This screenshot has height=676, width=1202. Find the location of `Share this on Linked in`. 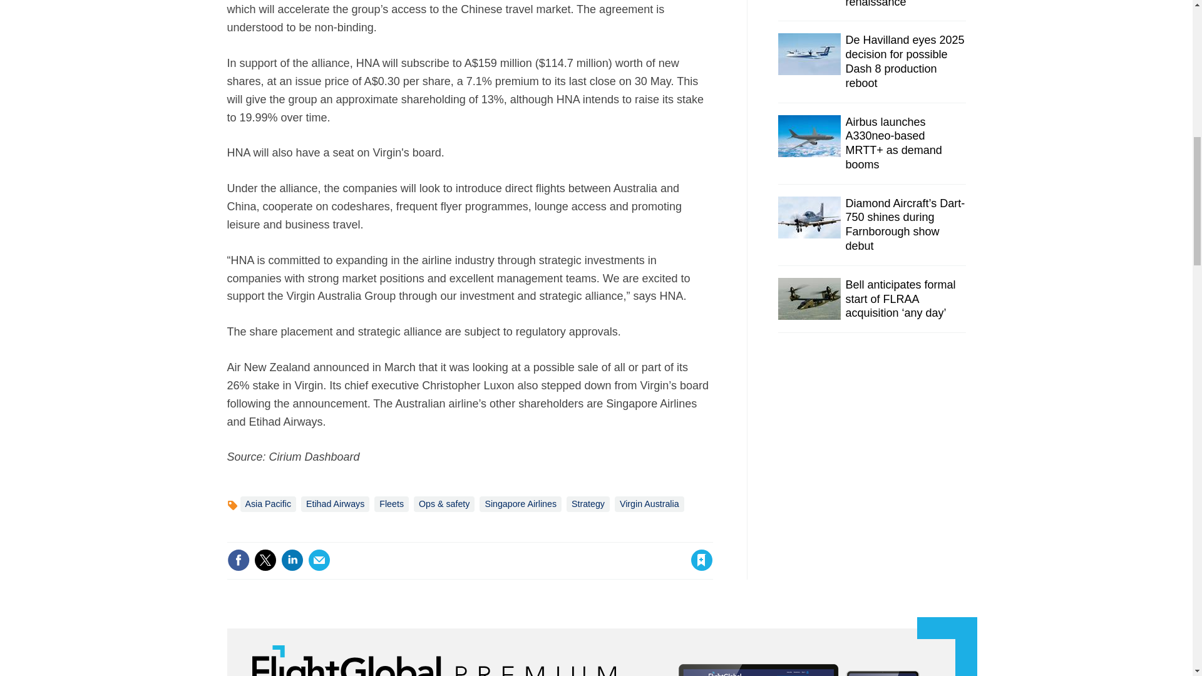

Share this on Linked in is located at coordinates (291, 560).